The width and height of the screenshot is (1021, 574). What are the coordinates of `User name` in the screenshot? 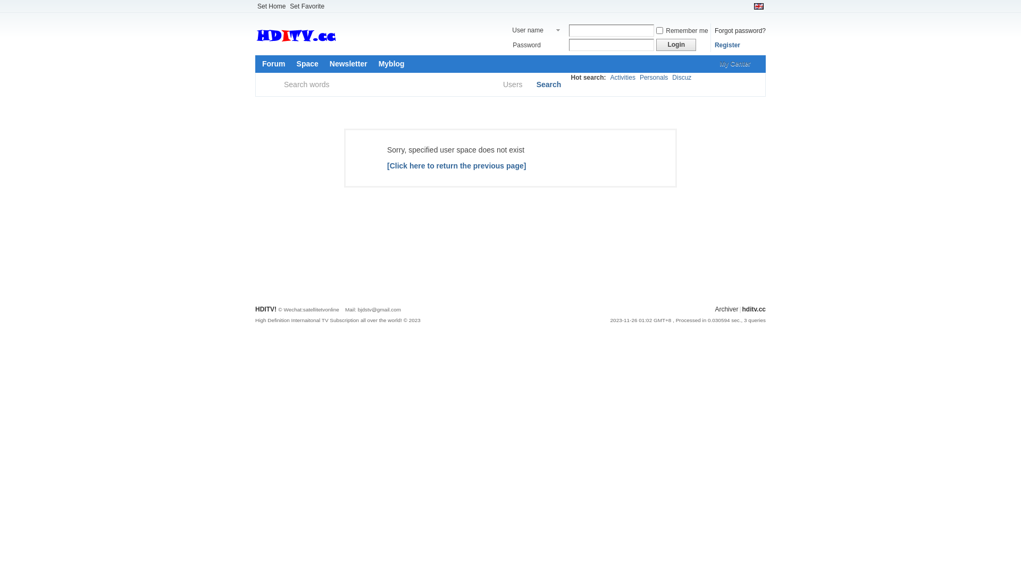 It's located at (537, 31).